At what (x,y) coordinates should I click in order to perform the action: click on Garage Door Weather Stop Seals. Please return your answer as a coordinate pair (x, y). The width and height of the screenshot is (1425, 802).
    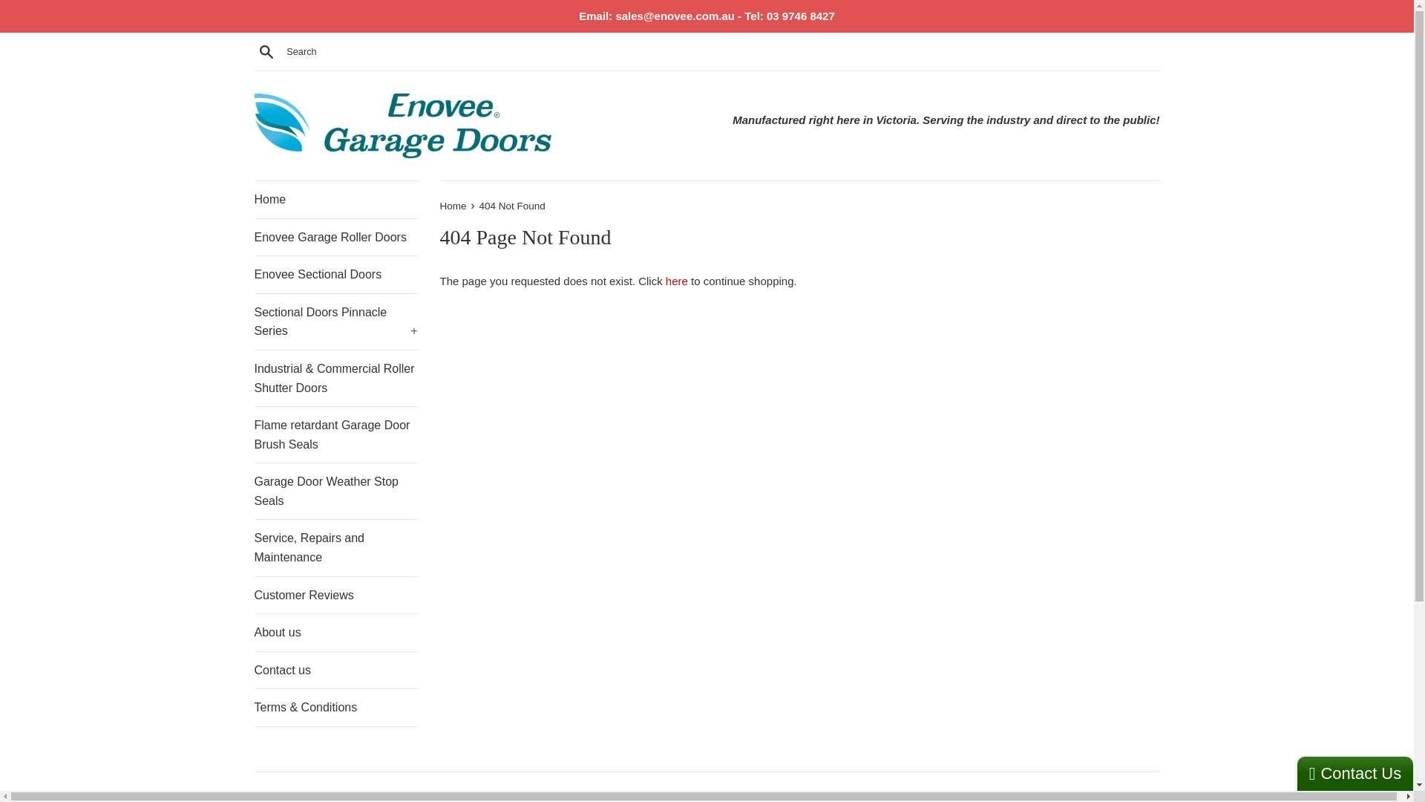
    Looking at the image, I should click on (335, 491).